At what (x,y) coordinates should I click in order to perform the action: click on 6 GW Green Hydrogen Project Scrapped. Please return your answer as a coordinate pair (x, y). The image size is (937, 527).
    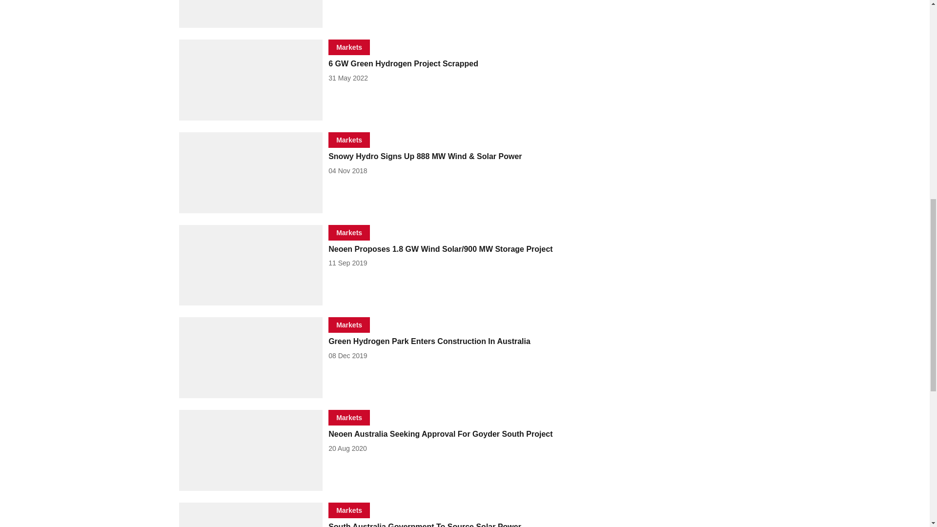
    Looking at the image, I should click on (440, 63).